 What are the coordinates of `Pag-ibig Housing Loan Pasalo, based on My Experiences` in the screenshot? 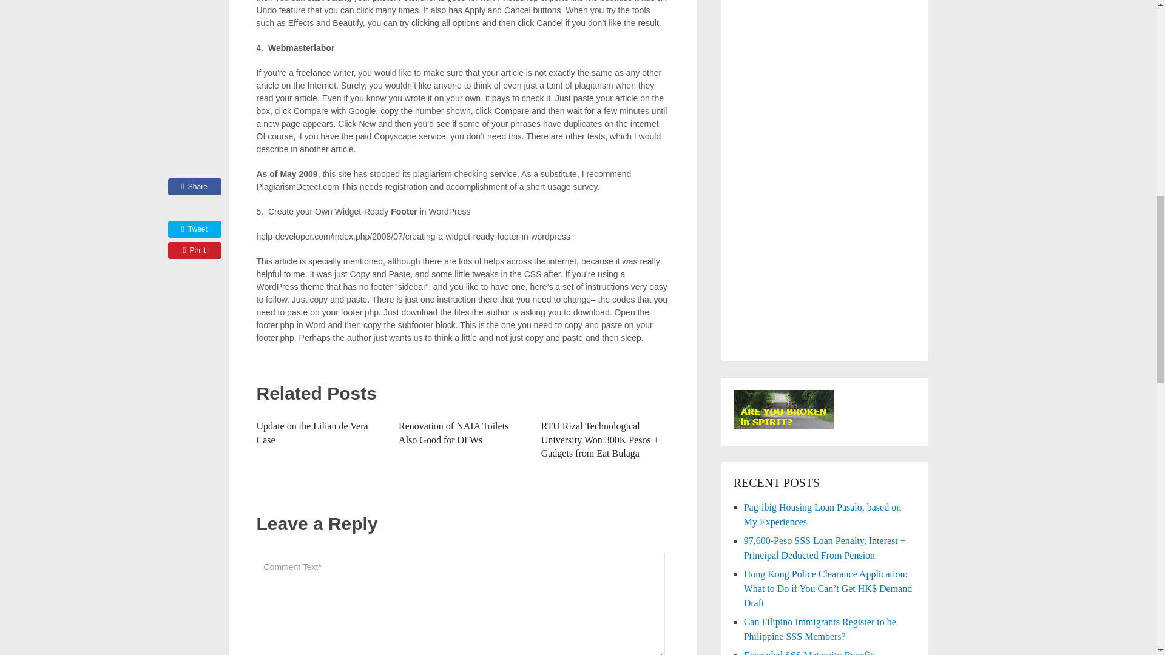 It's located at (823, 514).